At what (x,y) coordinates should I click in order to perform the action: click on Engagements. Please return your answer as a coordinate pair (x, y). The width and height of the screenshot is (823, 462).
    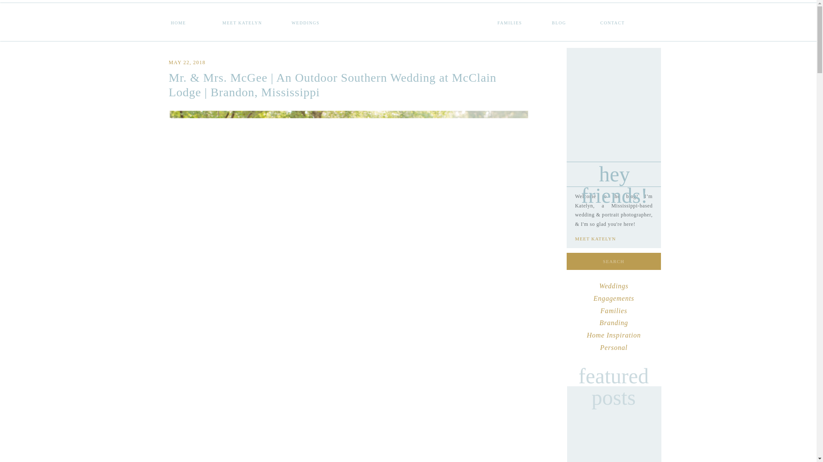
    Looking at the image, I should click on (613, 299).